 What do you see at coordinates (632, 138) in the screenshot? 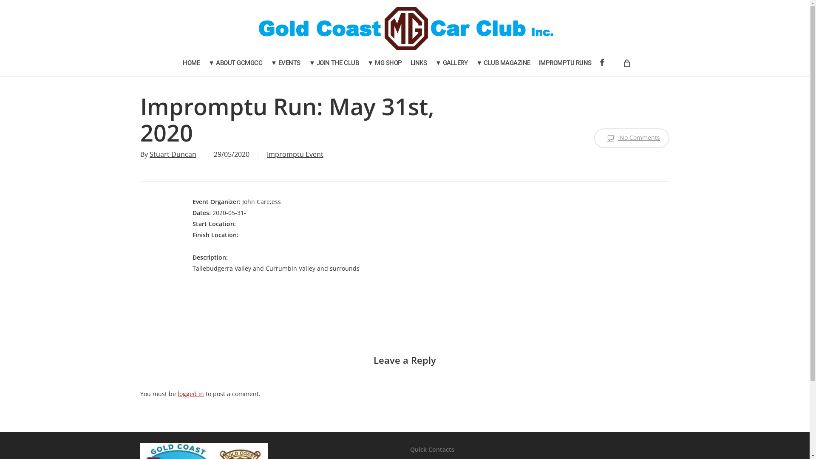
I see `No Comments` at bounding box center [632, 138].